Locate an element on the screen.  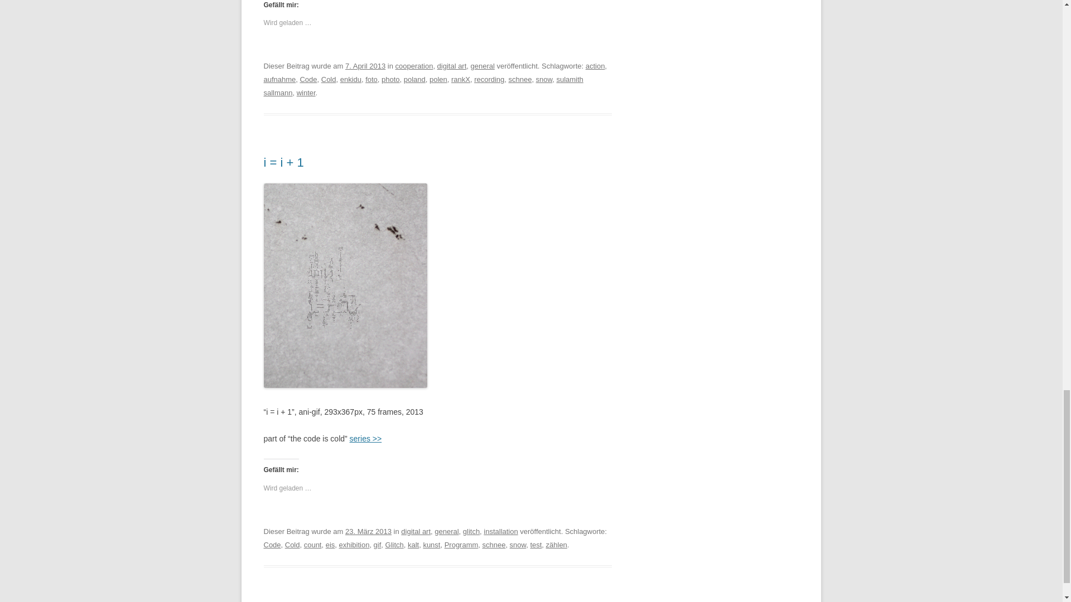
CiC is located at coordinates (366, 438).